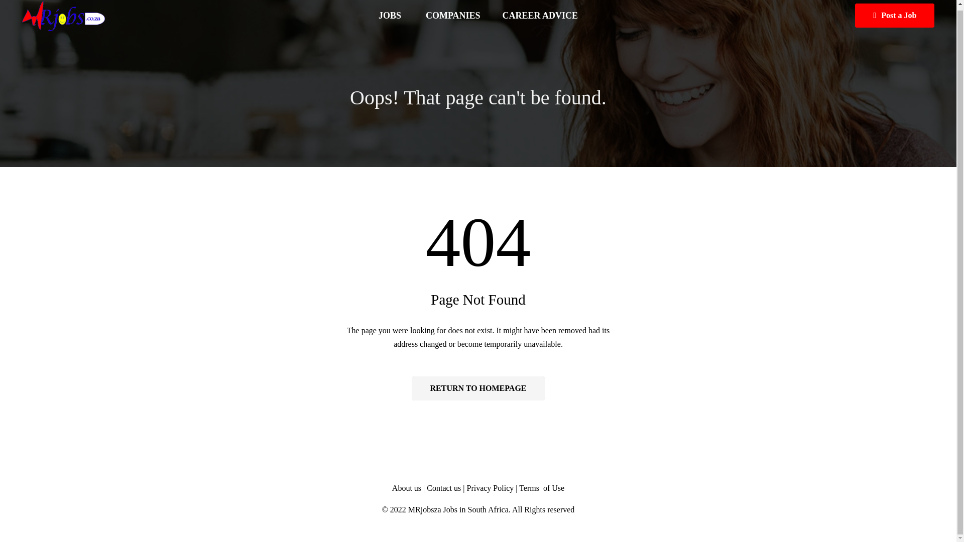 The width and height of the screenshot is (964, 542). I want to click on About us, so click(407, 488).